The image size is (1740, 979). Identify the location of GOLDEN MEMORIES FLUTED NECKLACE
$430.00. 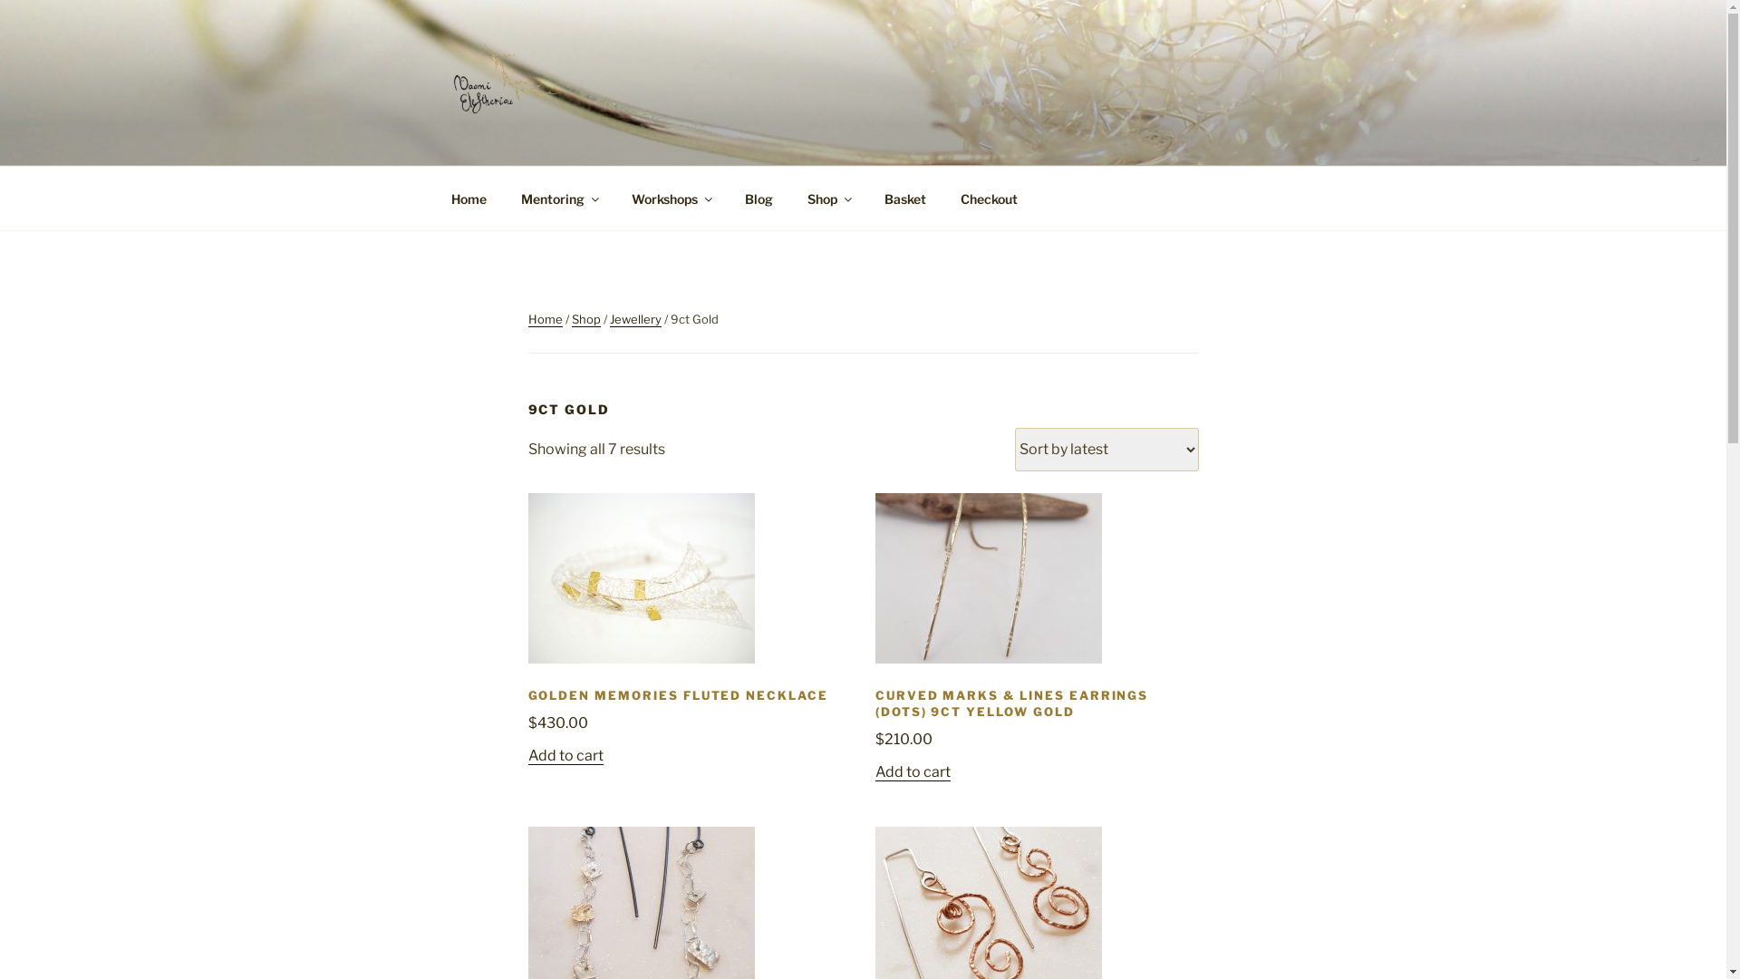
(689, 707).